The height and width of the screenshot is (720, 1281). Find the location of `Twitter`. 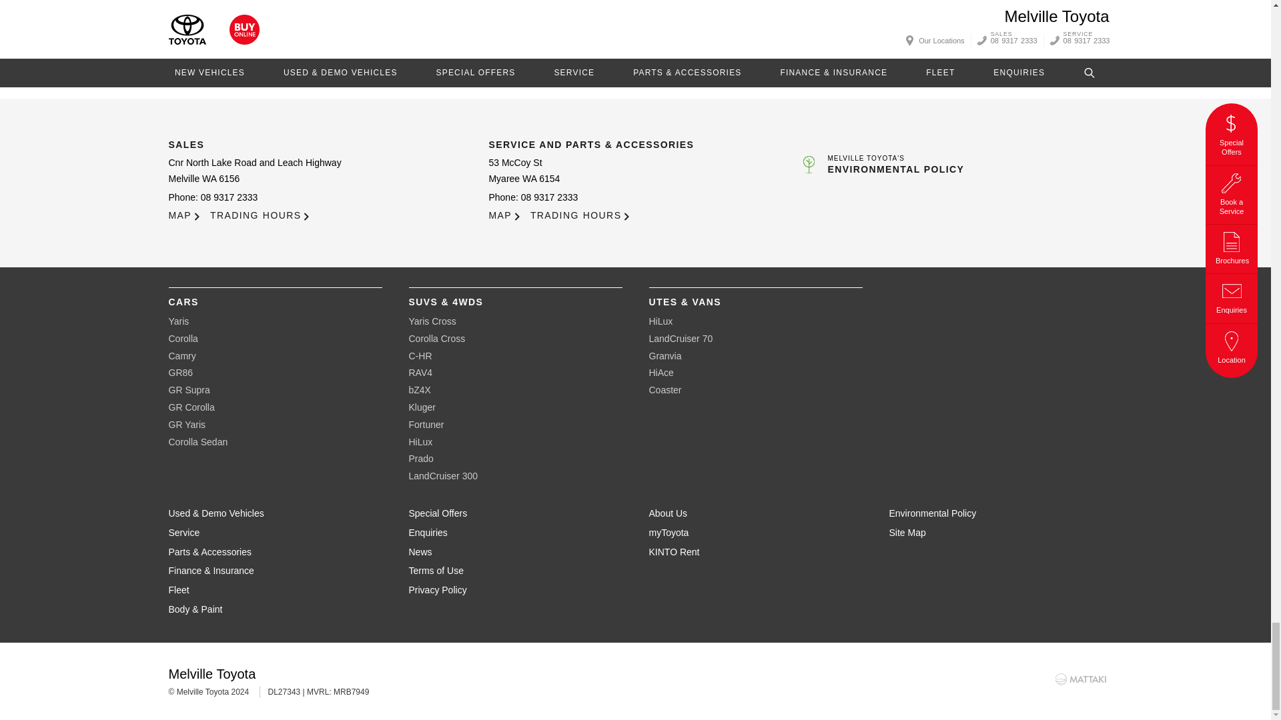

Twitter is located at coordinates (1096, 79).